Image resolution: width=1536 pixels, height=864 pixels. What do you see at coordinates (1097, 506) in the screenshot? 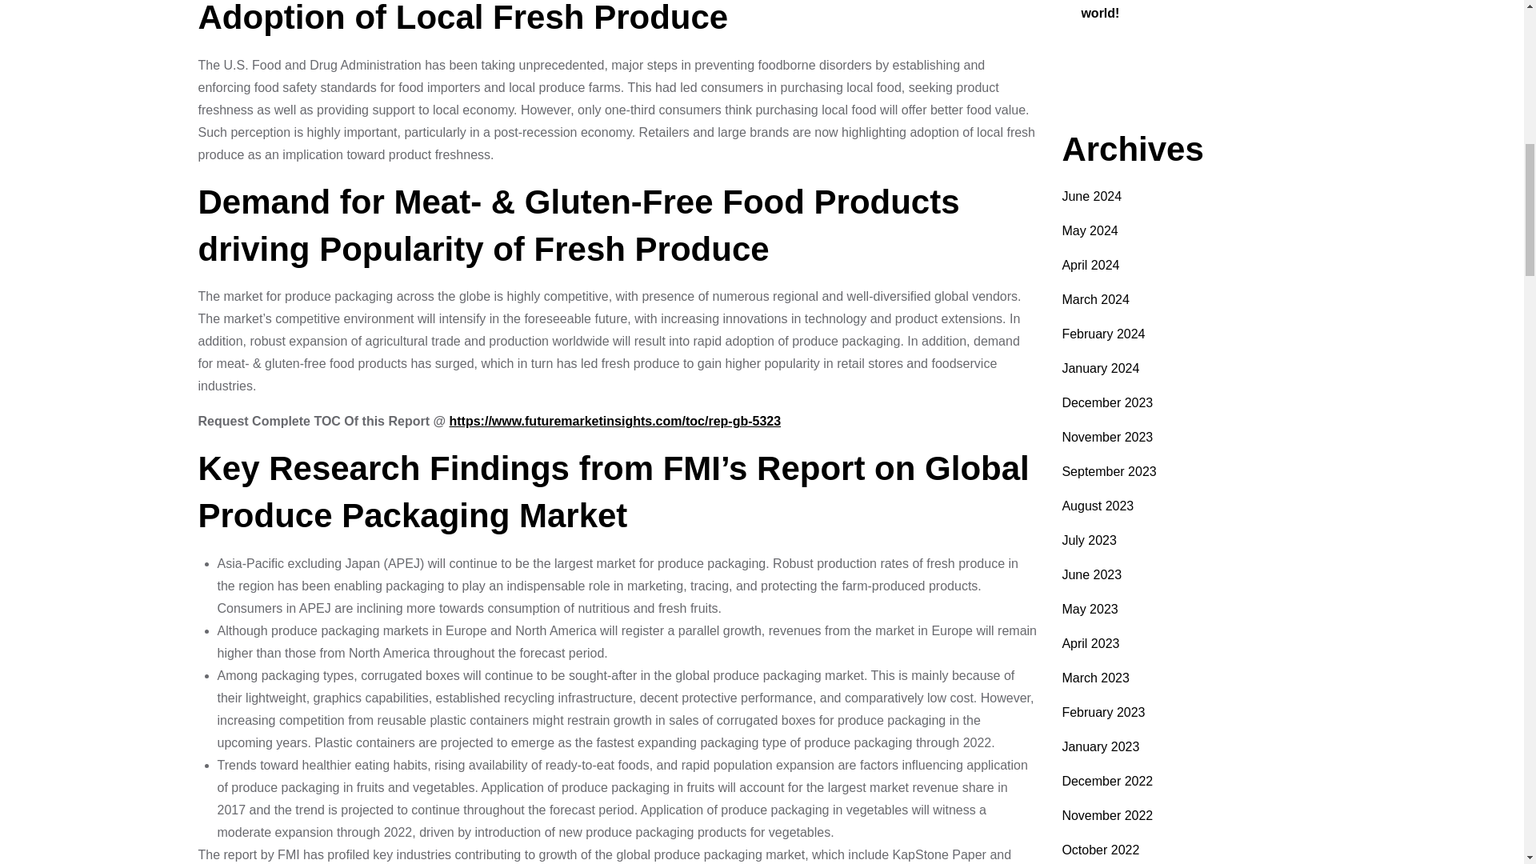
I see `August 2023` at bounding box center [1097, 506].